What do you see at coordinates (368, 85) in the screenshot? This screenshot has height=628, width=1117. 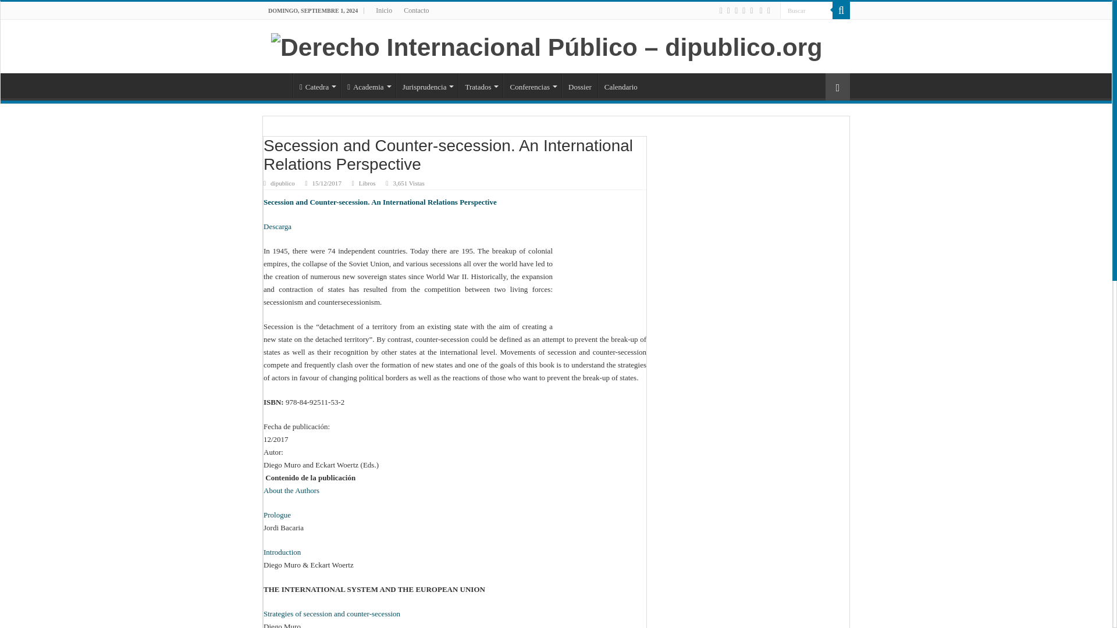 I see `Academia` at bounding box center [368, 85].